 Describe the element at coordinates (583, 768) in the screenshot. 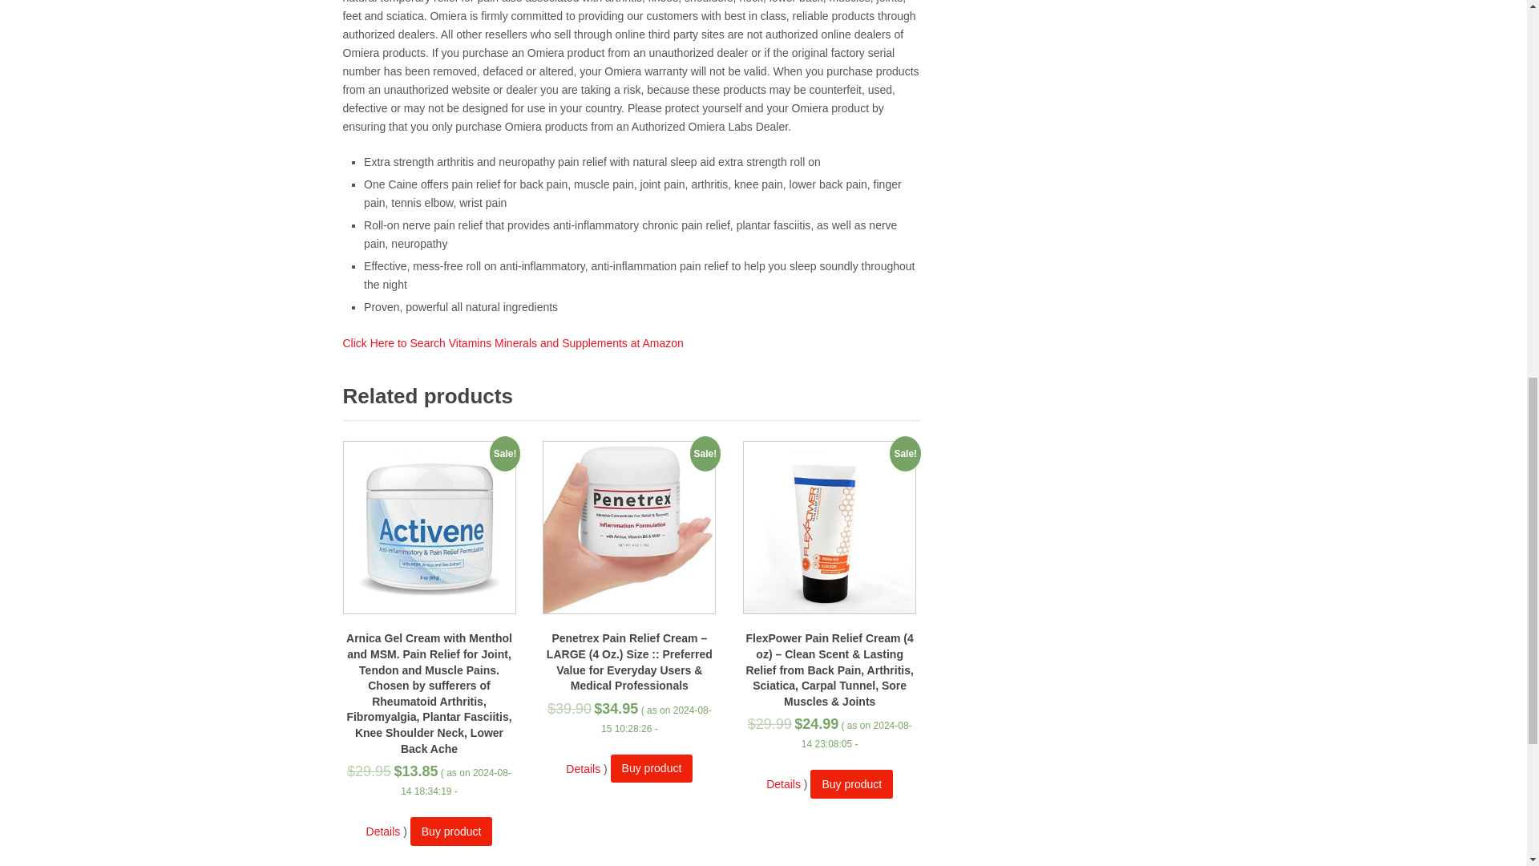

I see `Details` at that location.